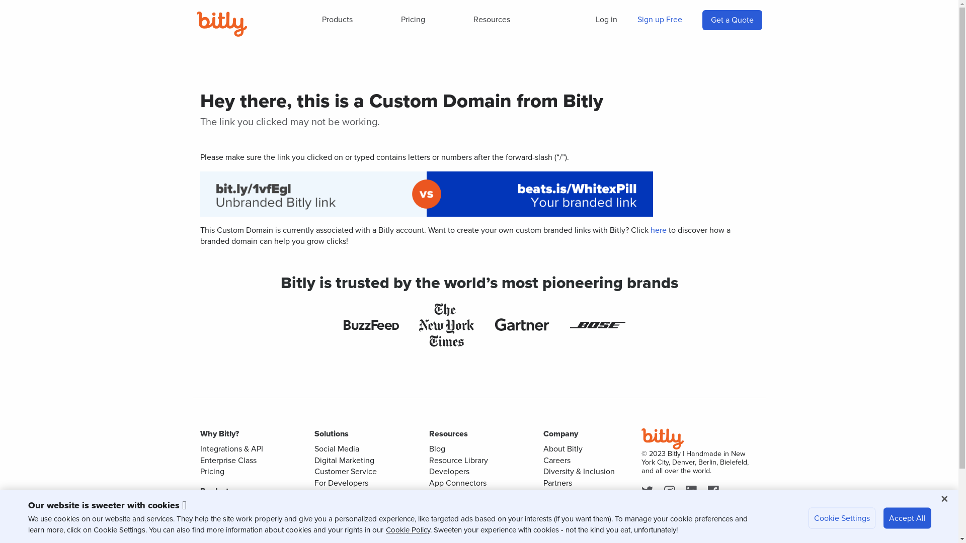 This screenshot has width=966, height=543. What do you see at coordinates (450, 505) in the screenshot?
I see `Trust Center` at bounding box center [450, 505].